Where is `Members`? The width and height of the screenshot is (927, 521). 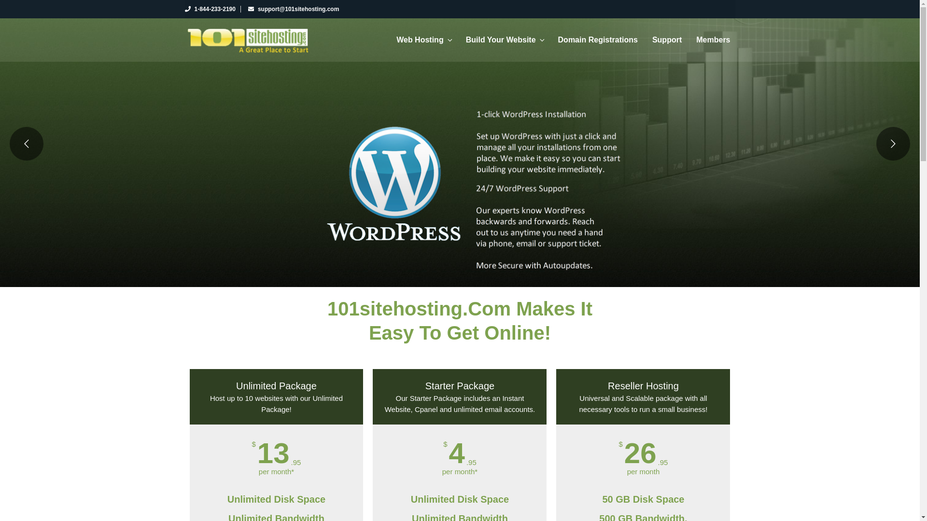 Members is located at coordinates (713, 40).